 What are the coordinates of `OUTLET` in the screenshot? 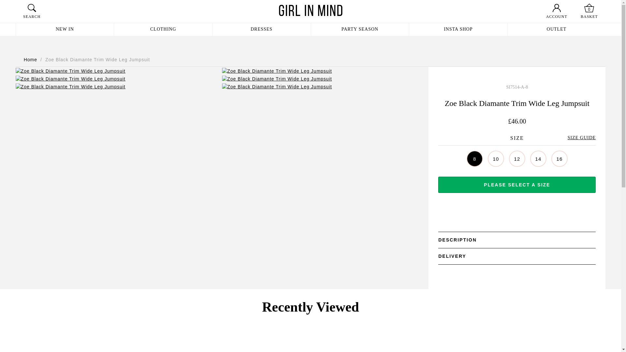 It's located at (557, 30).